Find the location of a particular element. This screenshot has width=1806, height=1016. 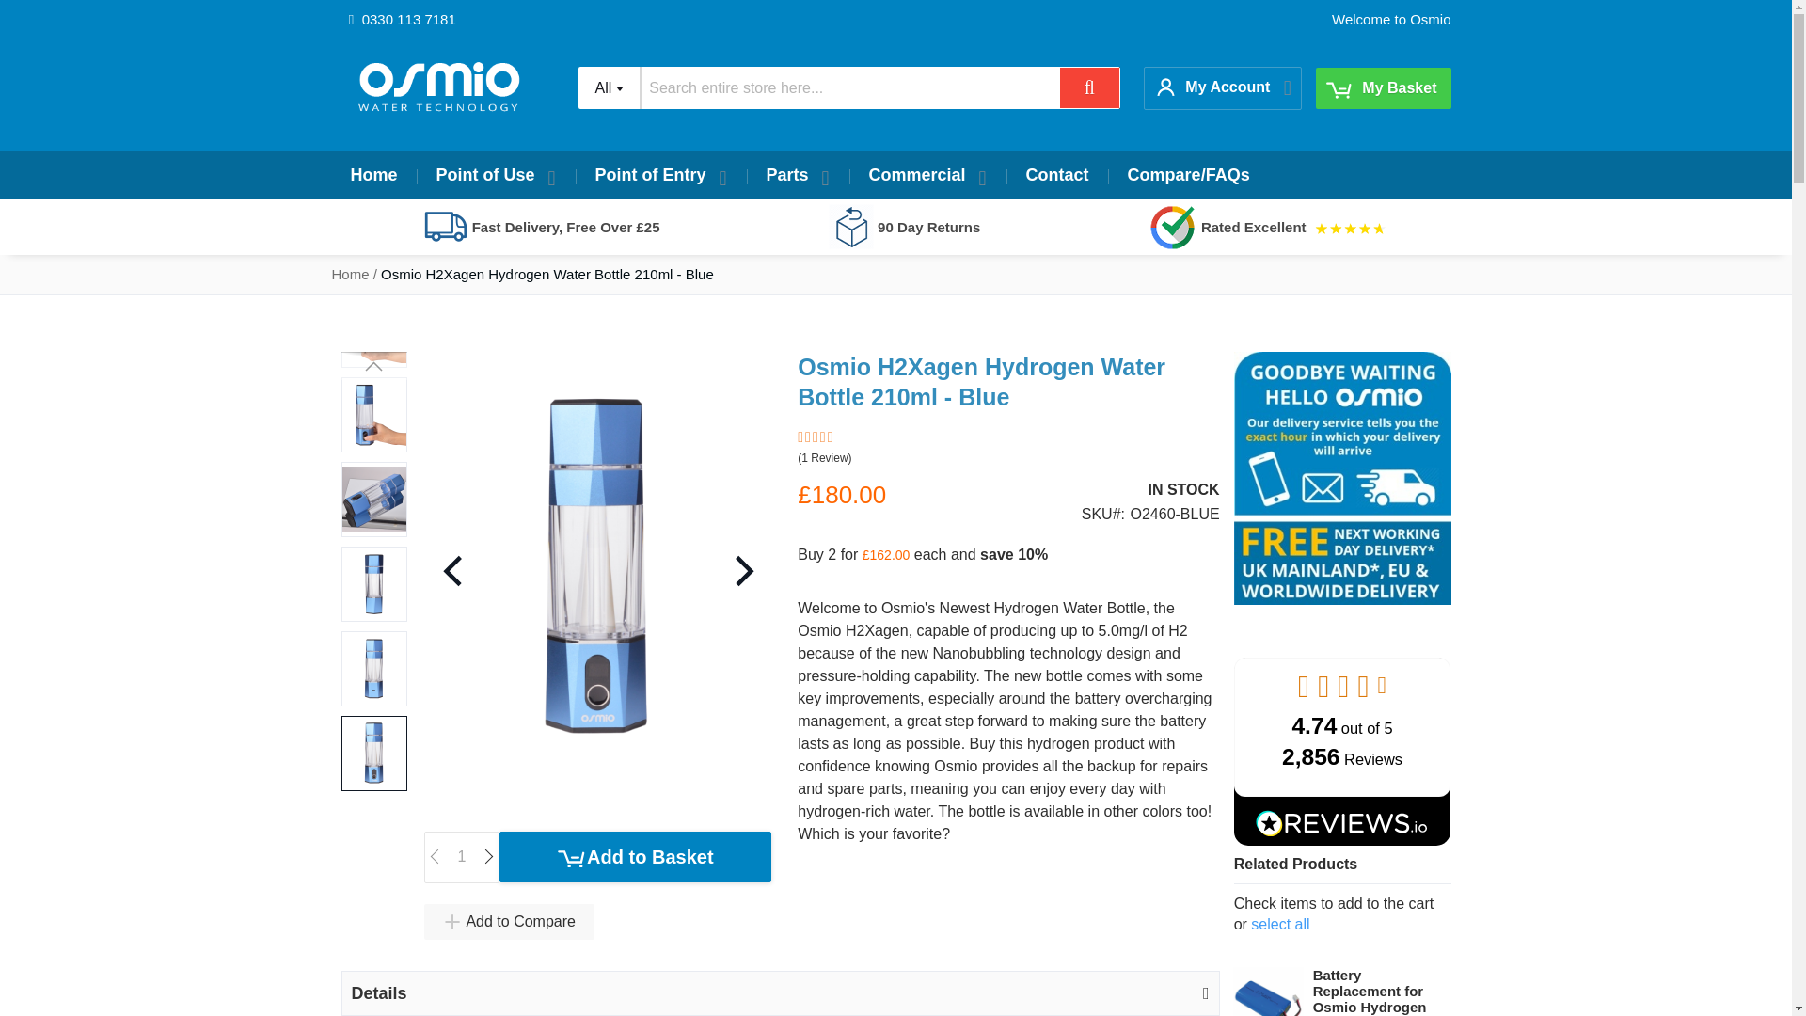

All is located at coordinates (609, 88).